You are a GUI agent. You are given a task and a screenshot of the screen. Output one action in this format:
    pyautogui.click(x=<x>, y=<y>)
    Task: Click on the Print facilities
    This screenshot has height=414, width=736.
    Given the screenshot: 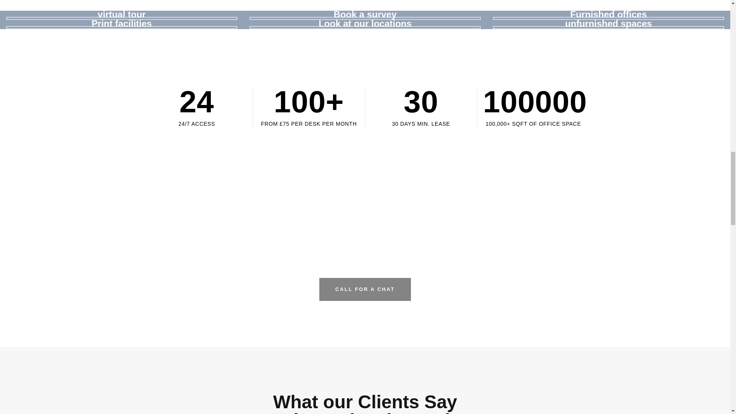 What is the action you would take?
    pyautogui.click(x=122, y=24)
    